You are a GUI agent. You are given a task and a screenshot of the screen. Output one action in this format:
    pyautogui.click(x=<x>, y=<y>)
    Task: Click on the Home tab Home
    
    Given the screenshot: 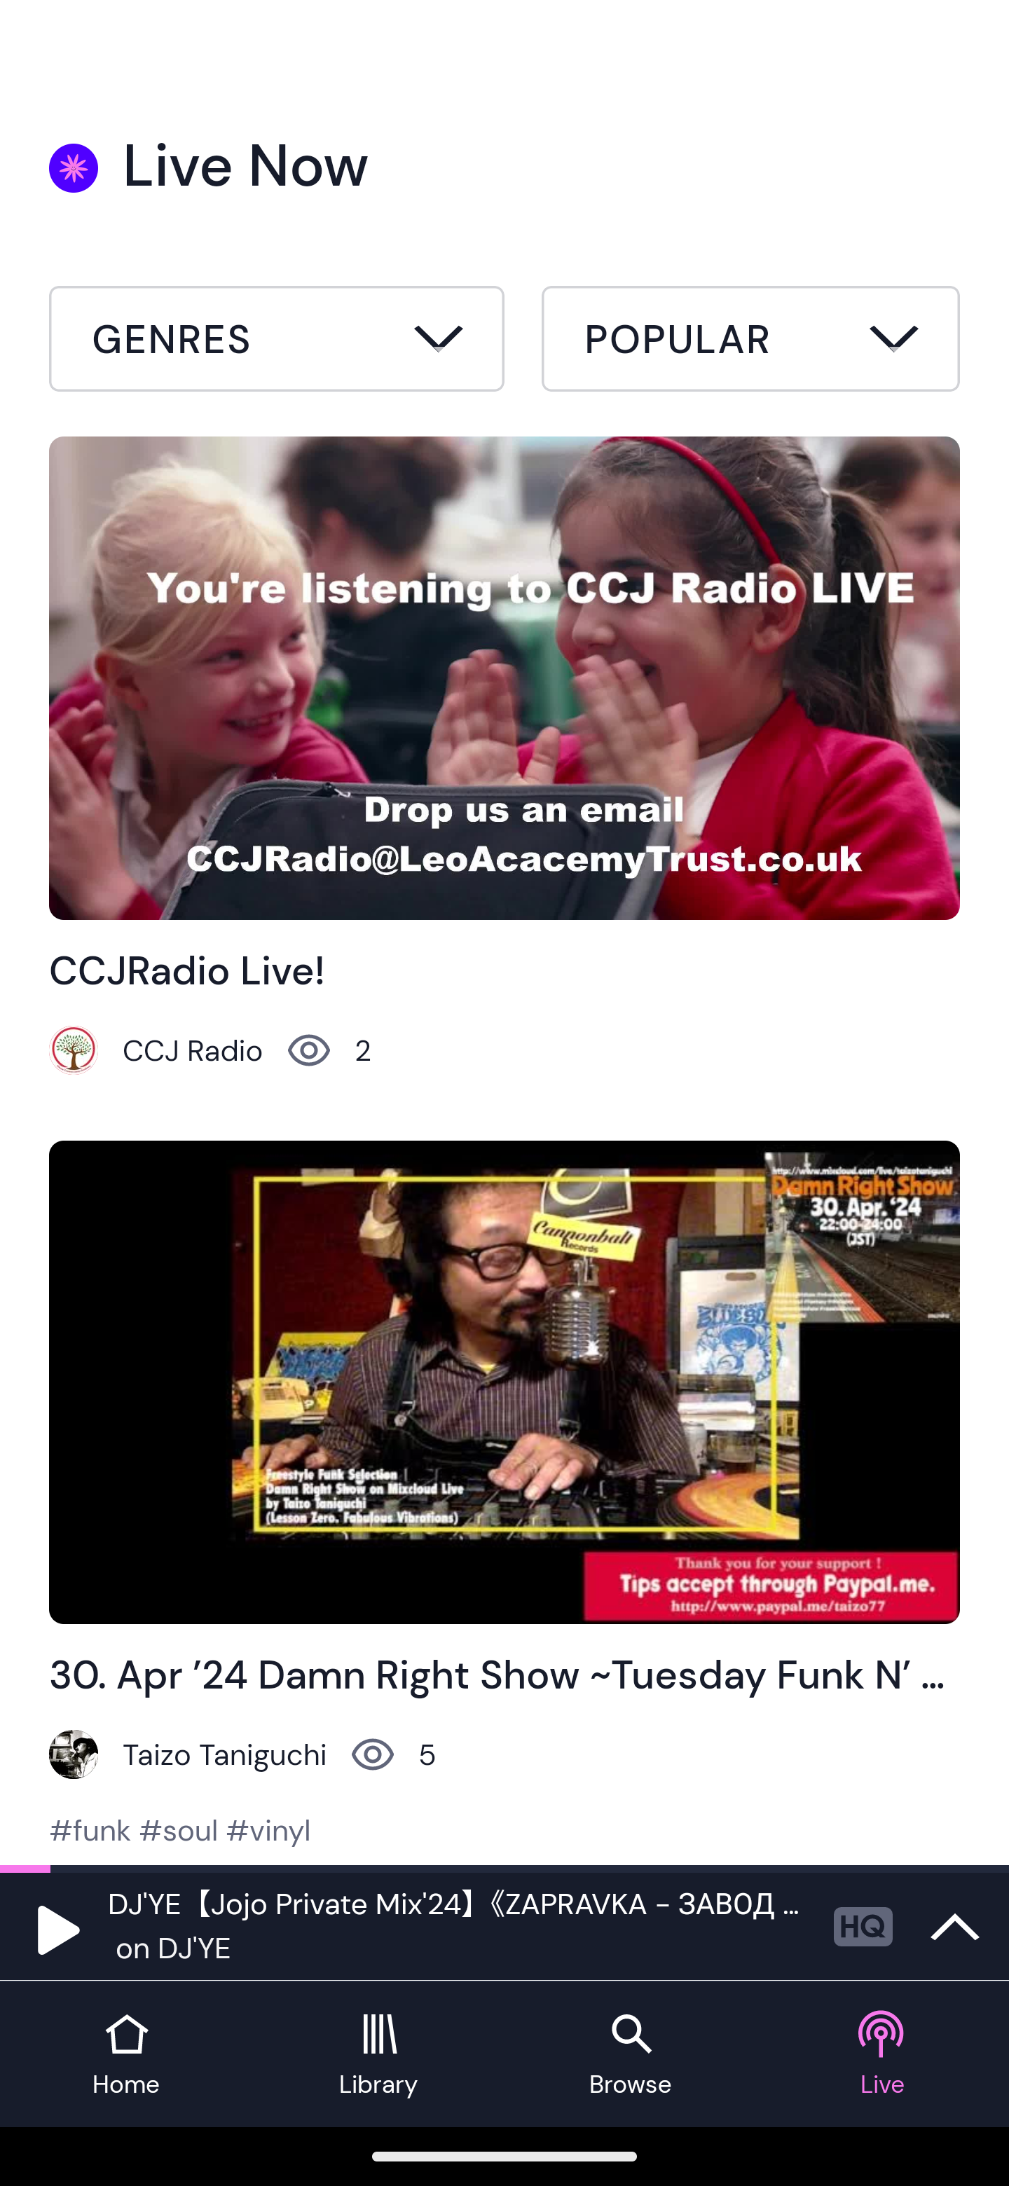 What is the action you would take?
    pyautogui.click(x=126, y=2054)
    